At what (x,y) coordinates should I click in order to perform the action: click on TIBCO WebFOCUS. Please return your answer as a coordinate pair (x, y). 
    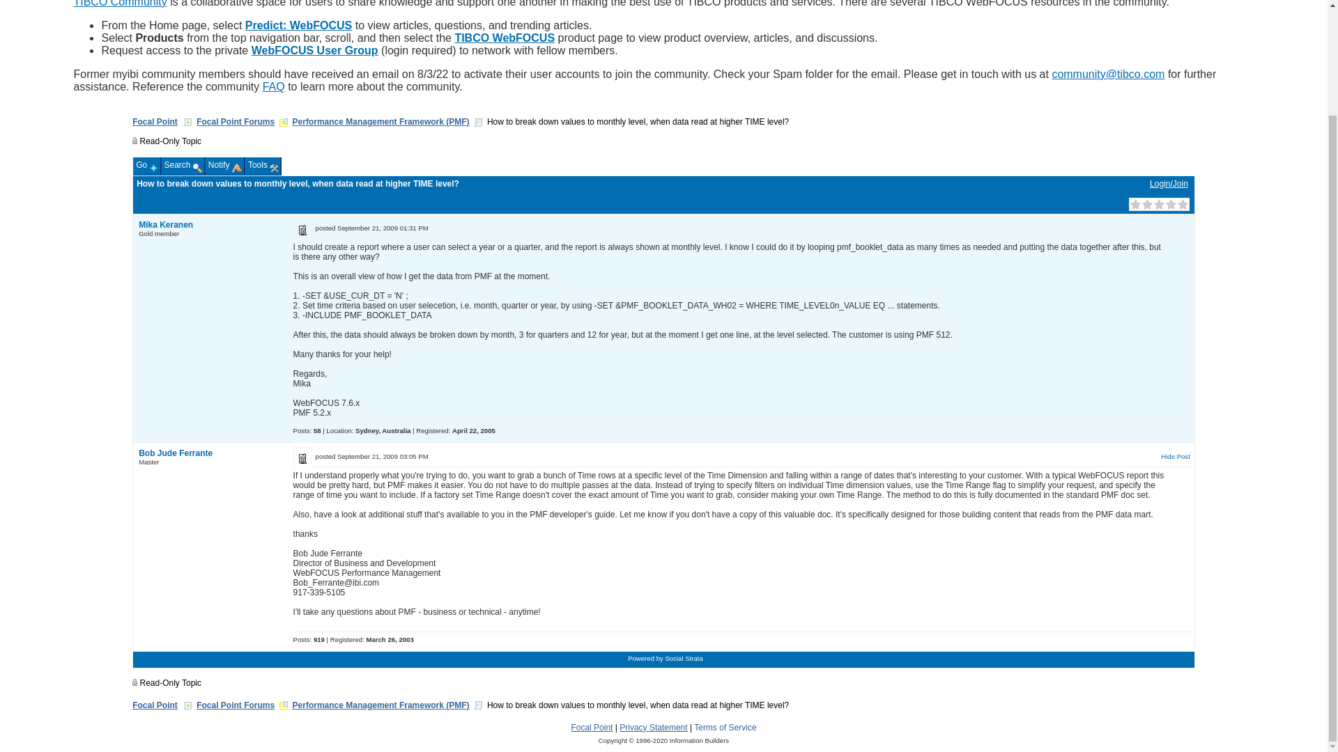
    Looking at the image, I should click on (505, 38).